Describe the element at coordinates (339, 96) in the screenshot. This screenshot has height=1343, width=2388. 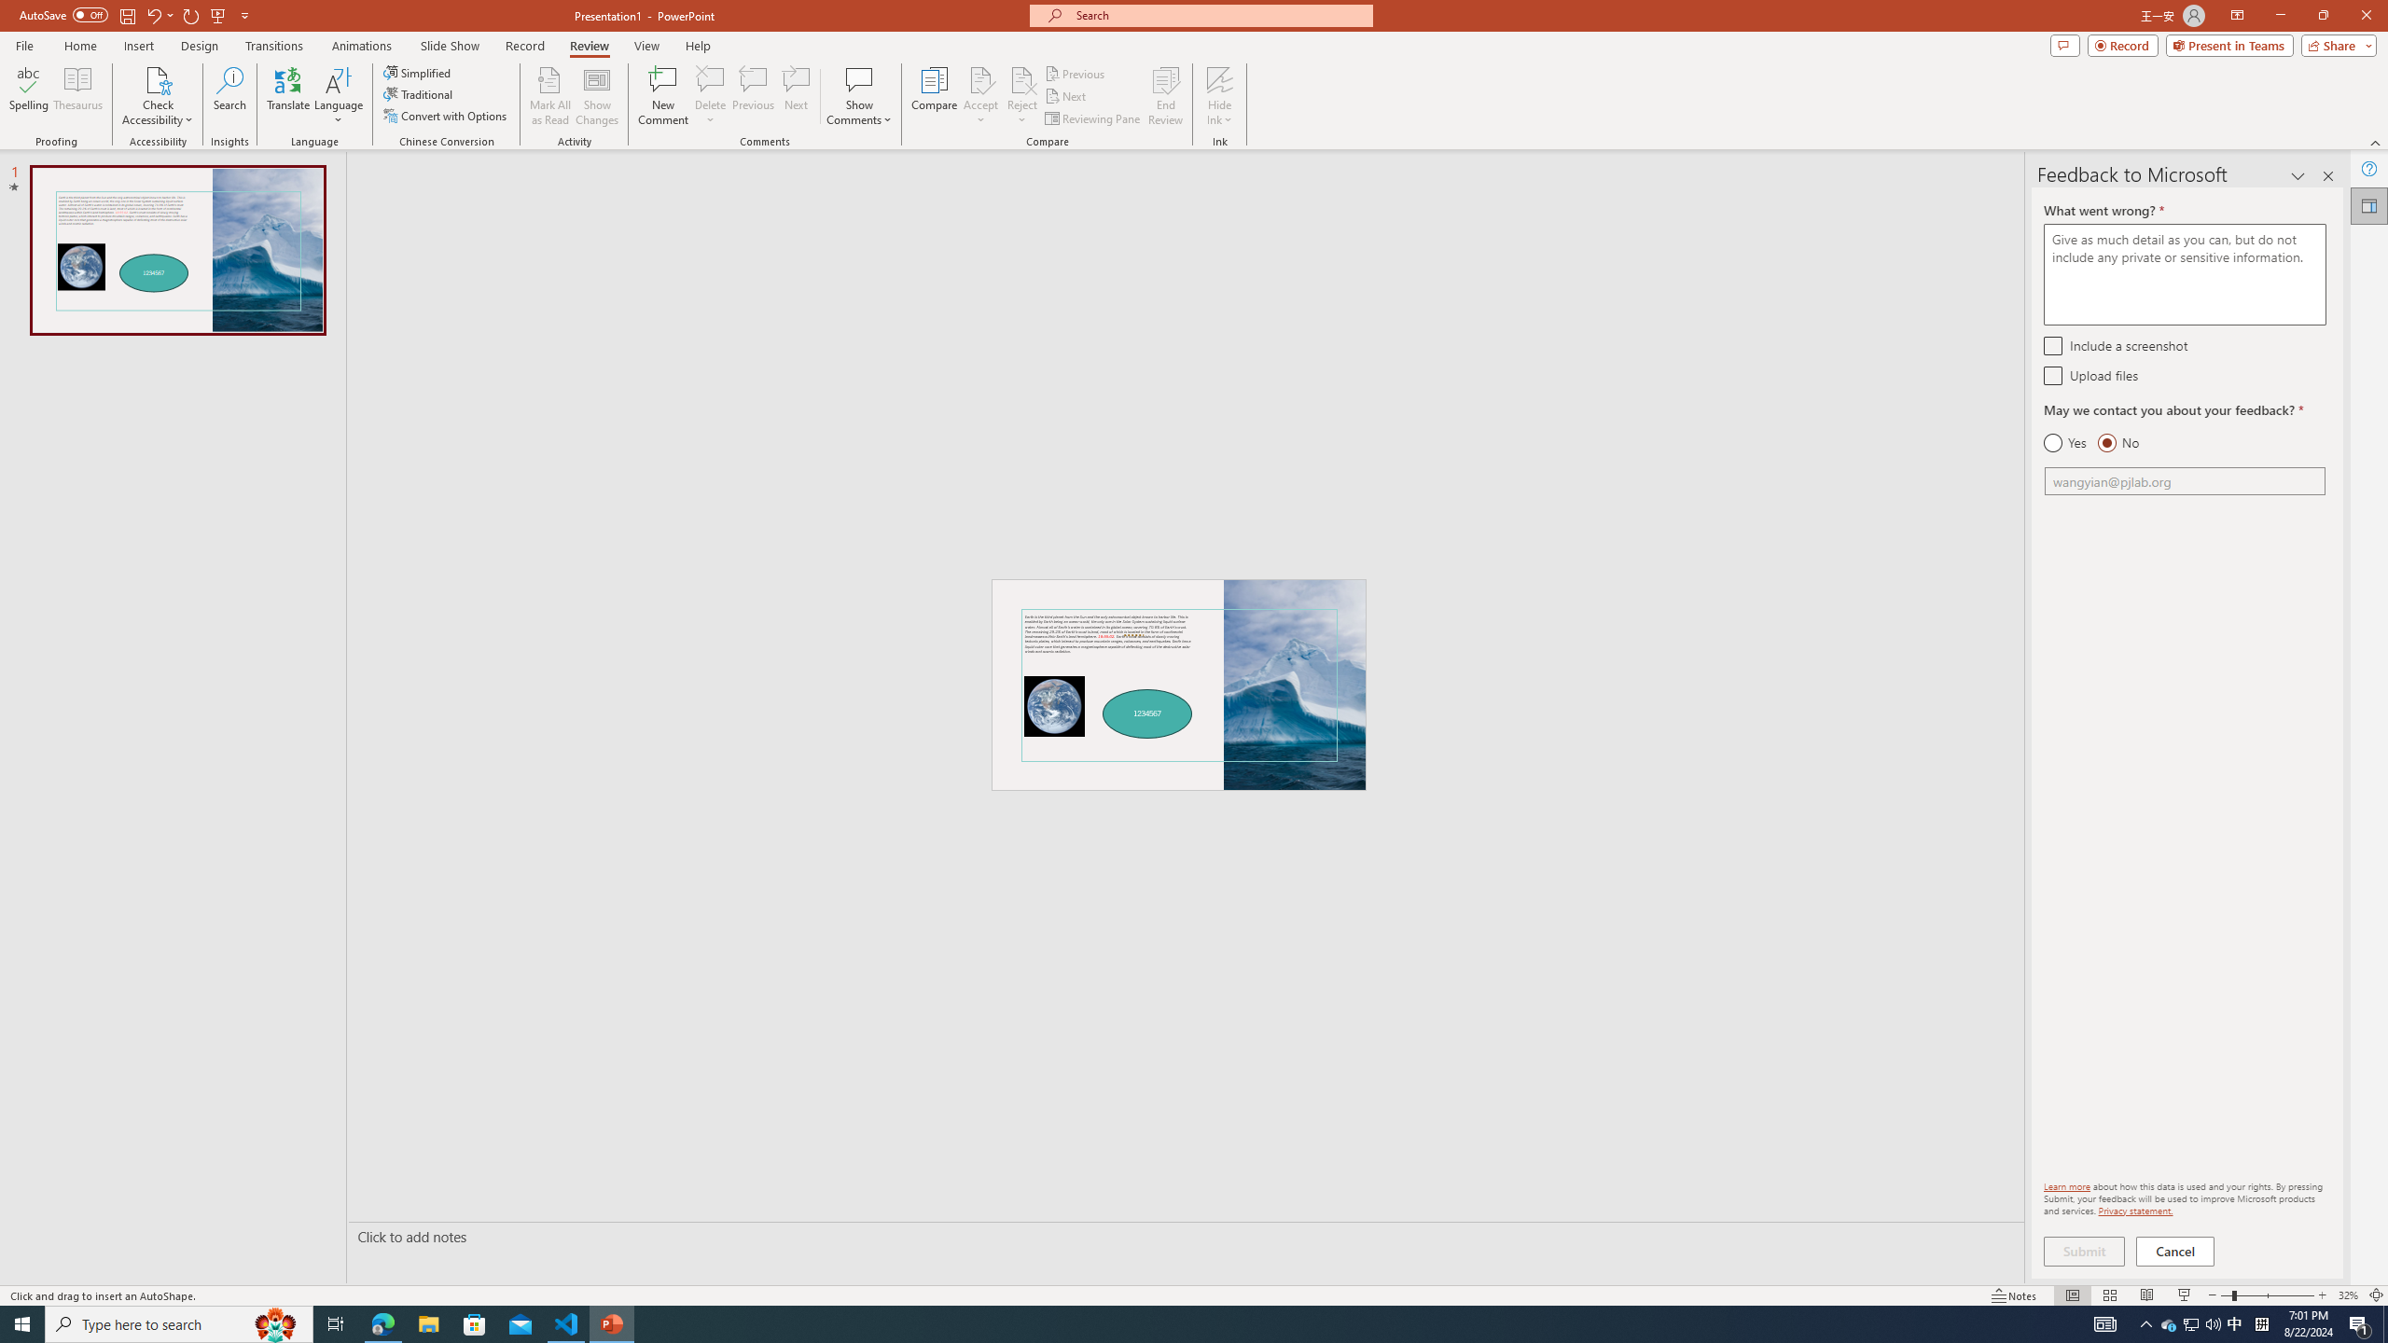
I see `Language` at that location.